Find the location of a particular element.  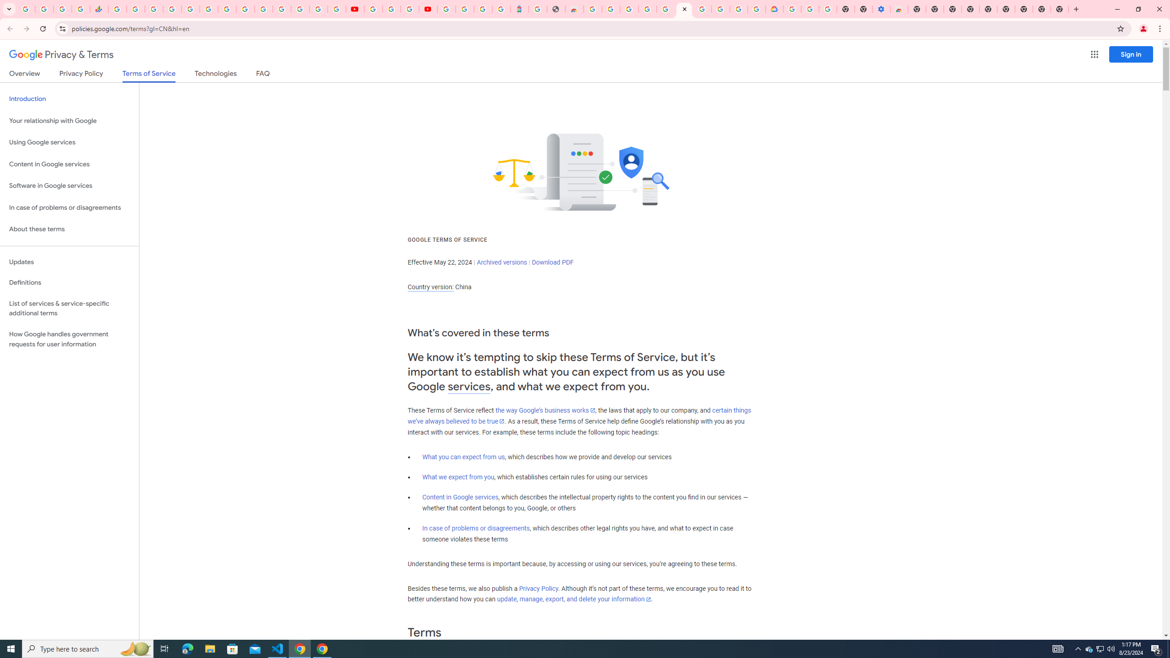

Turn cookies on or off - Computer - Google Account Help is located at coordinates (827, 9).